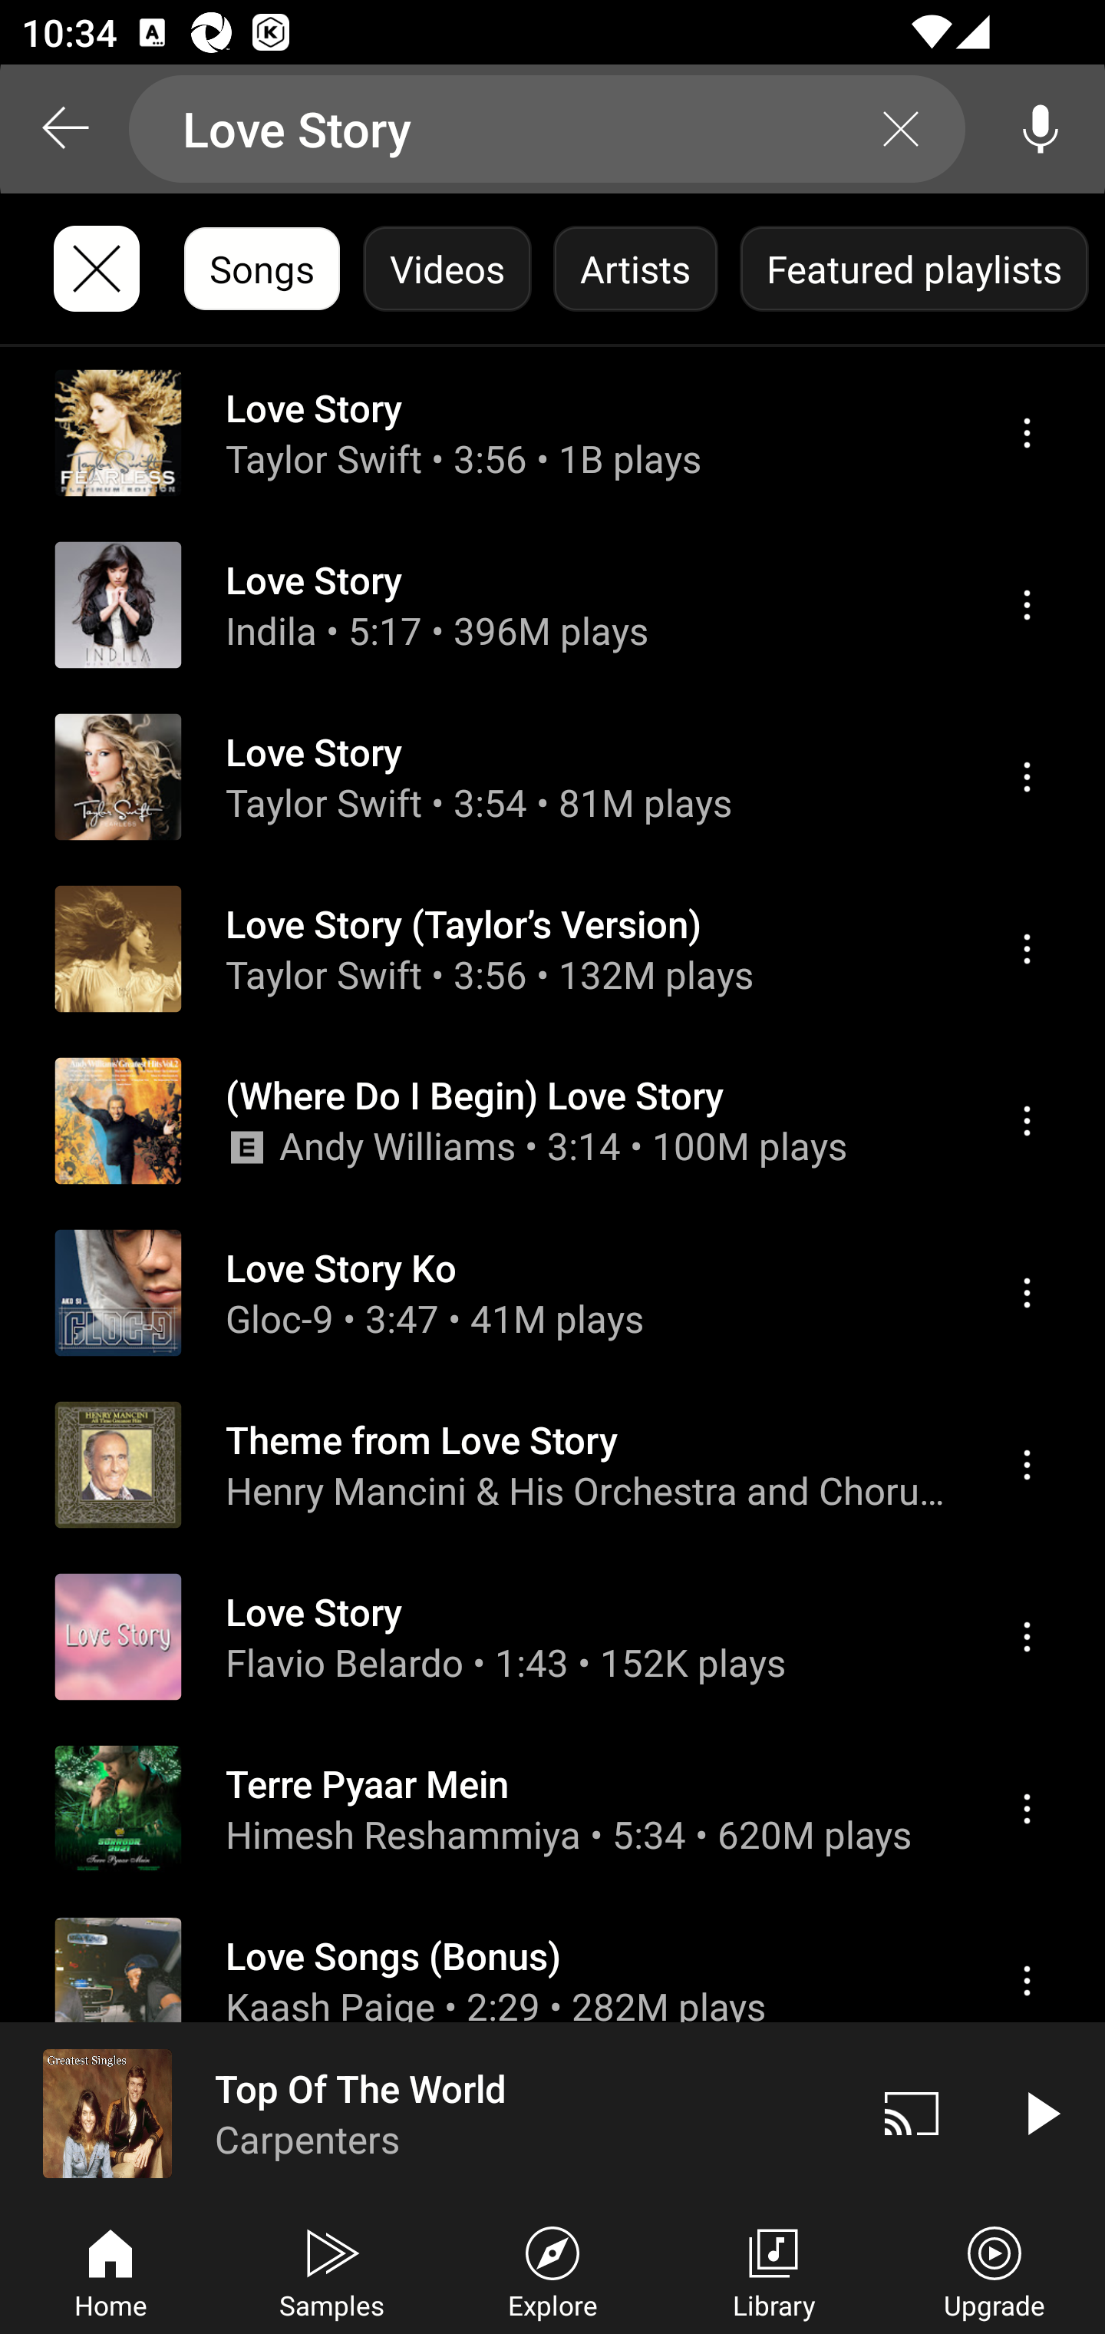 The image size is (1105, 2334). What do you see at coordinates (110, 2270) in the screenshot?
I see `Home` at bounding box center [110, 2270].